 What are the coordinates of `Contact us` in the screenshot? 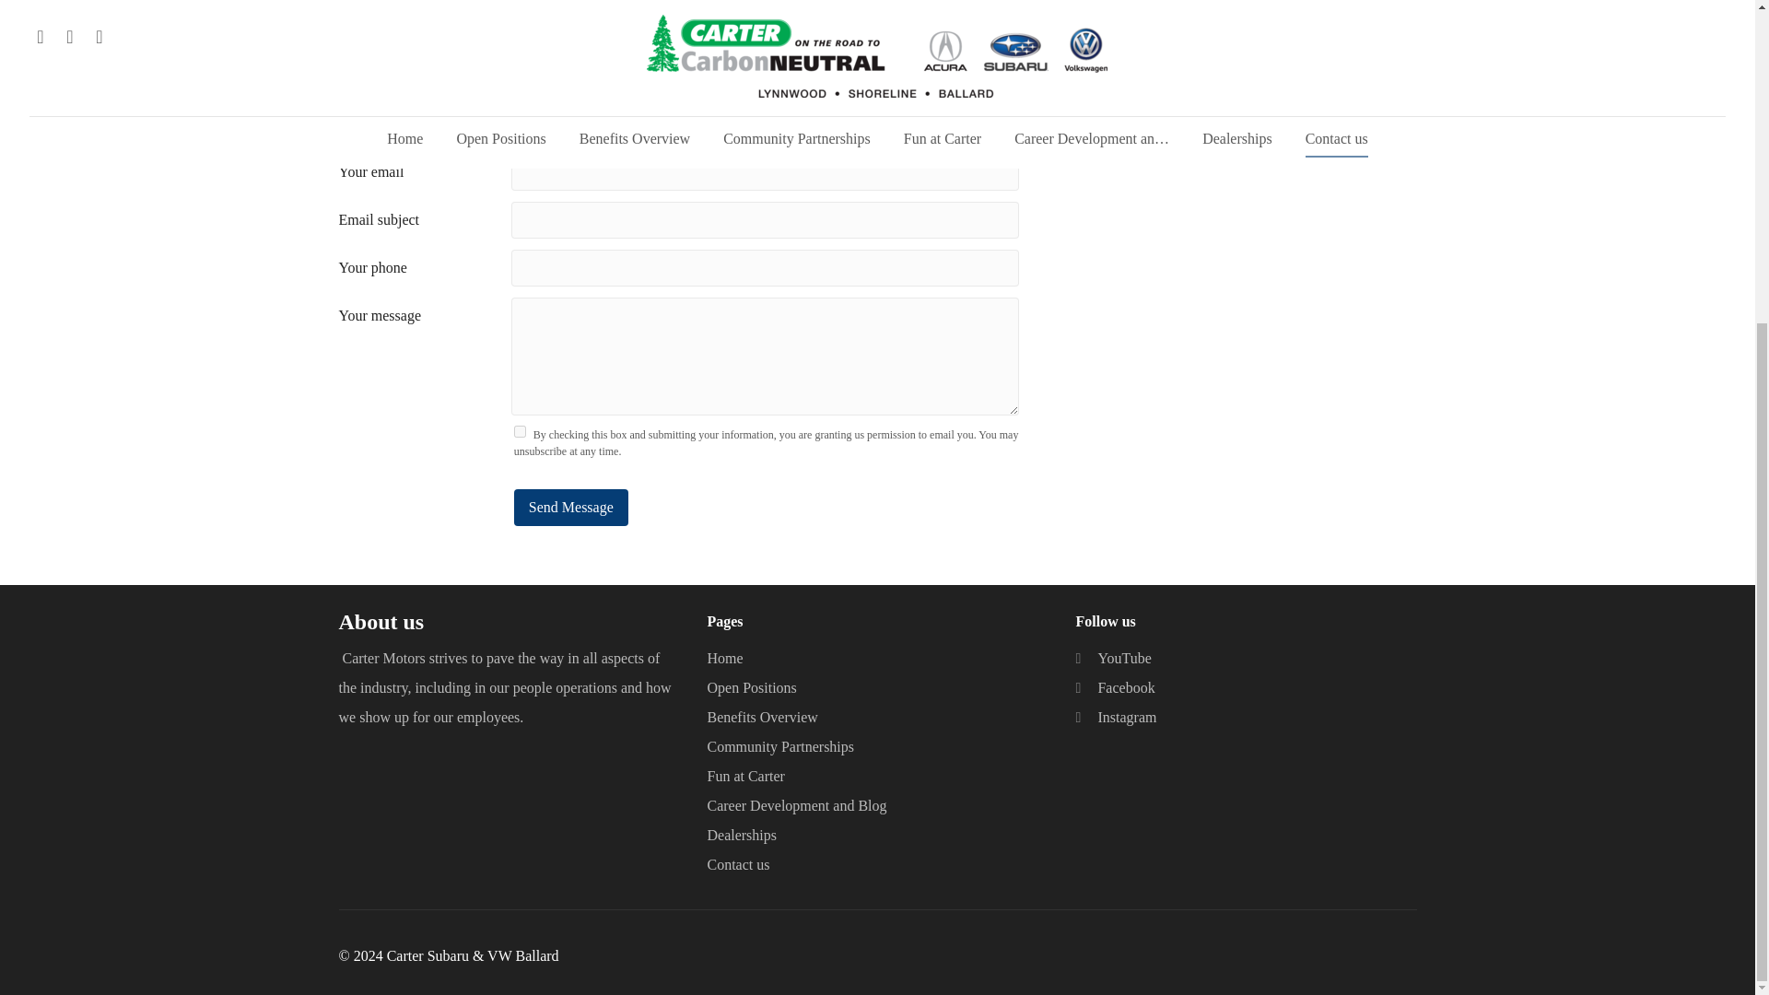 It's located at (737, 864).